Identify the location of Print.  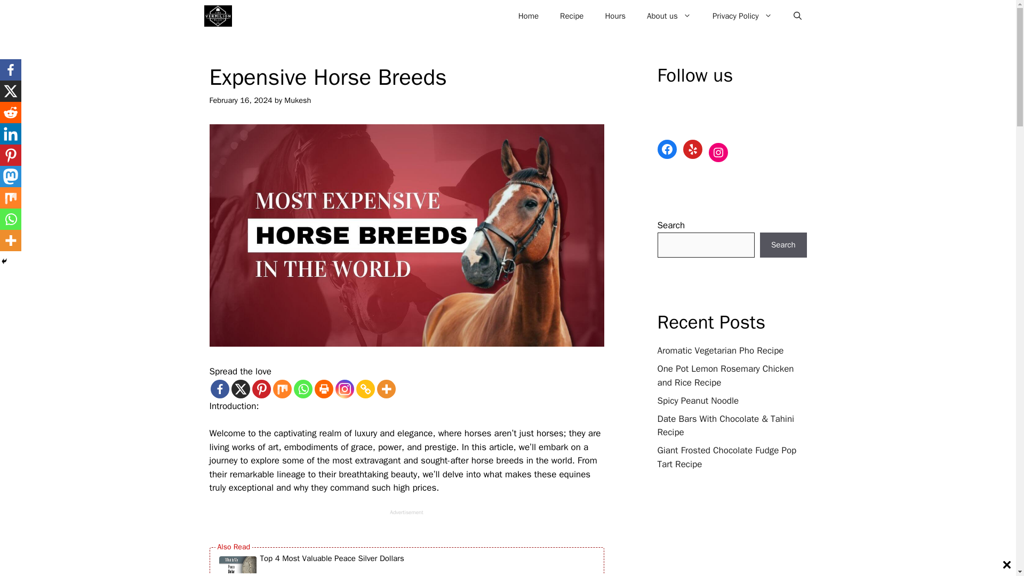
(324, 389).